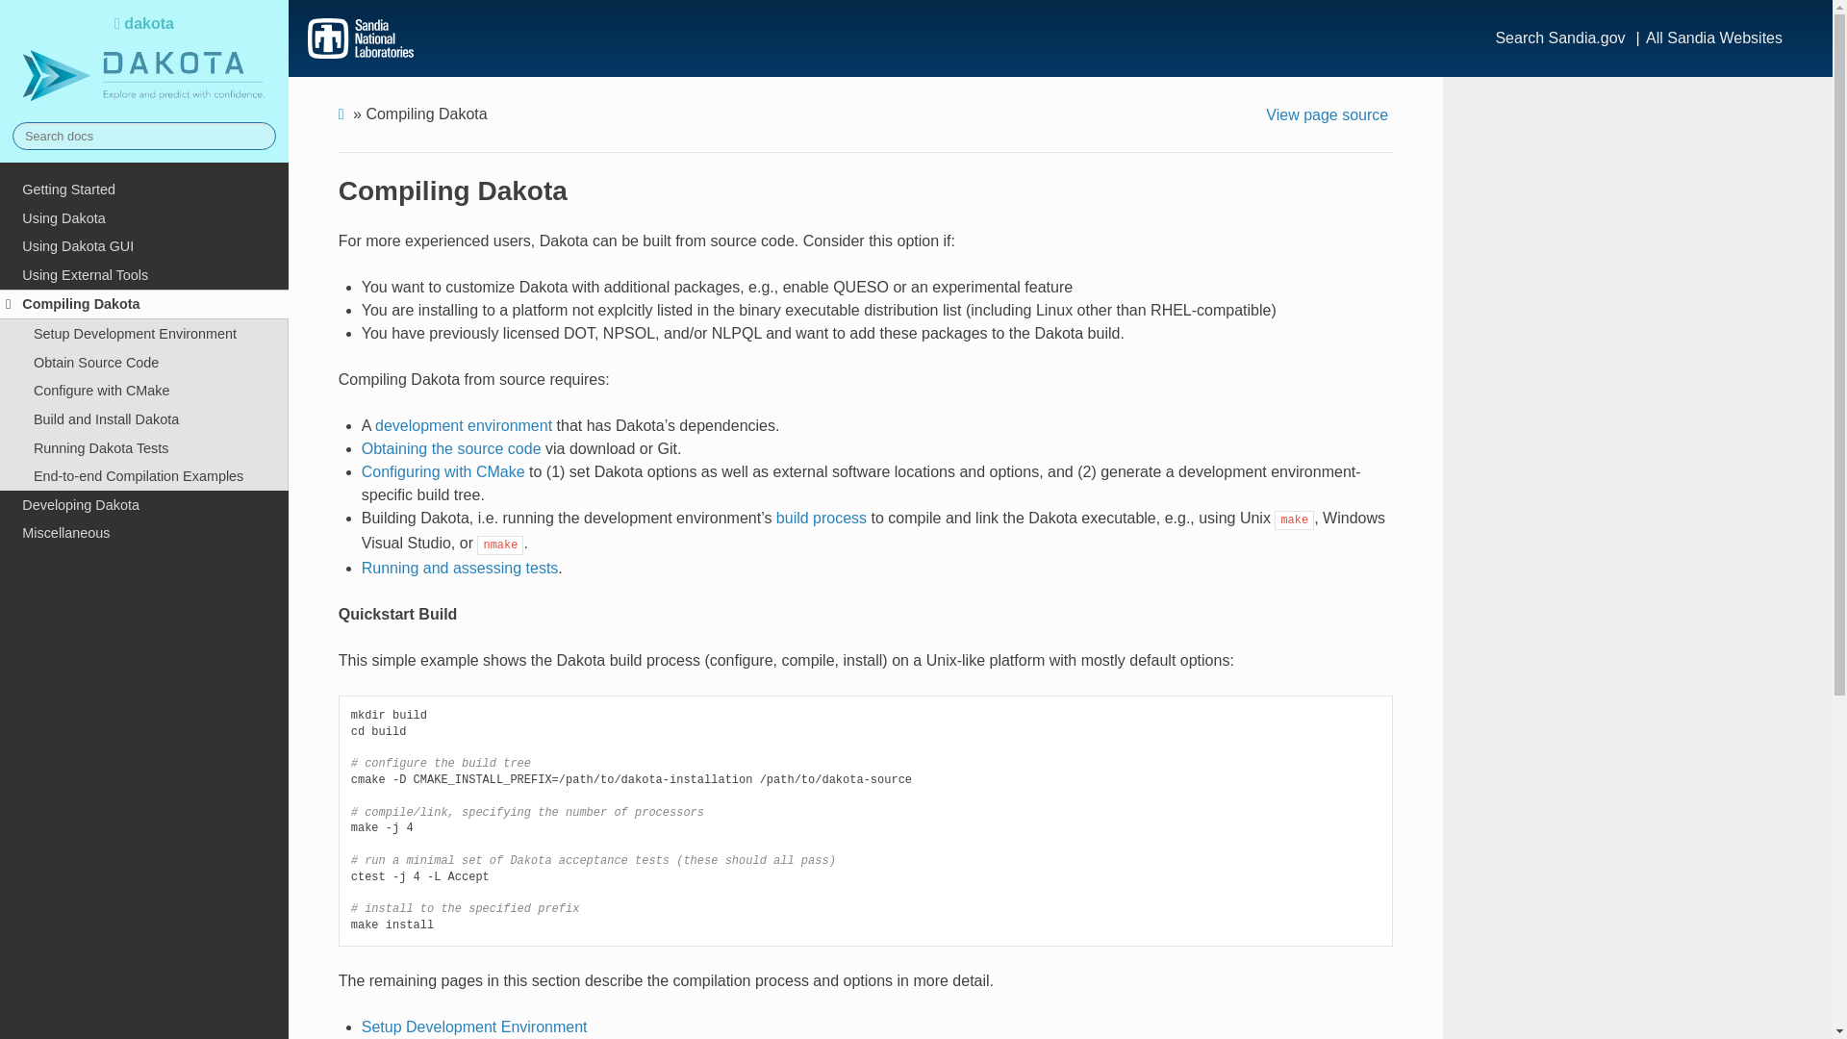 The width and height of the screenshot is (1847, 1039). I want to click on Running and assessing tests, so click(460, 568).